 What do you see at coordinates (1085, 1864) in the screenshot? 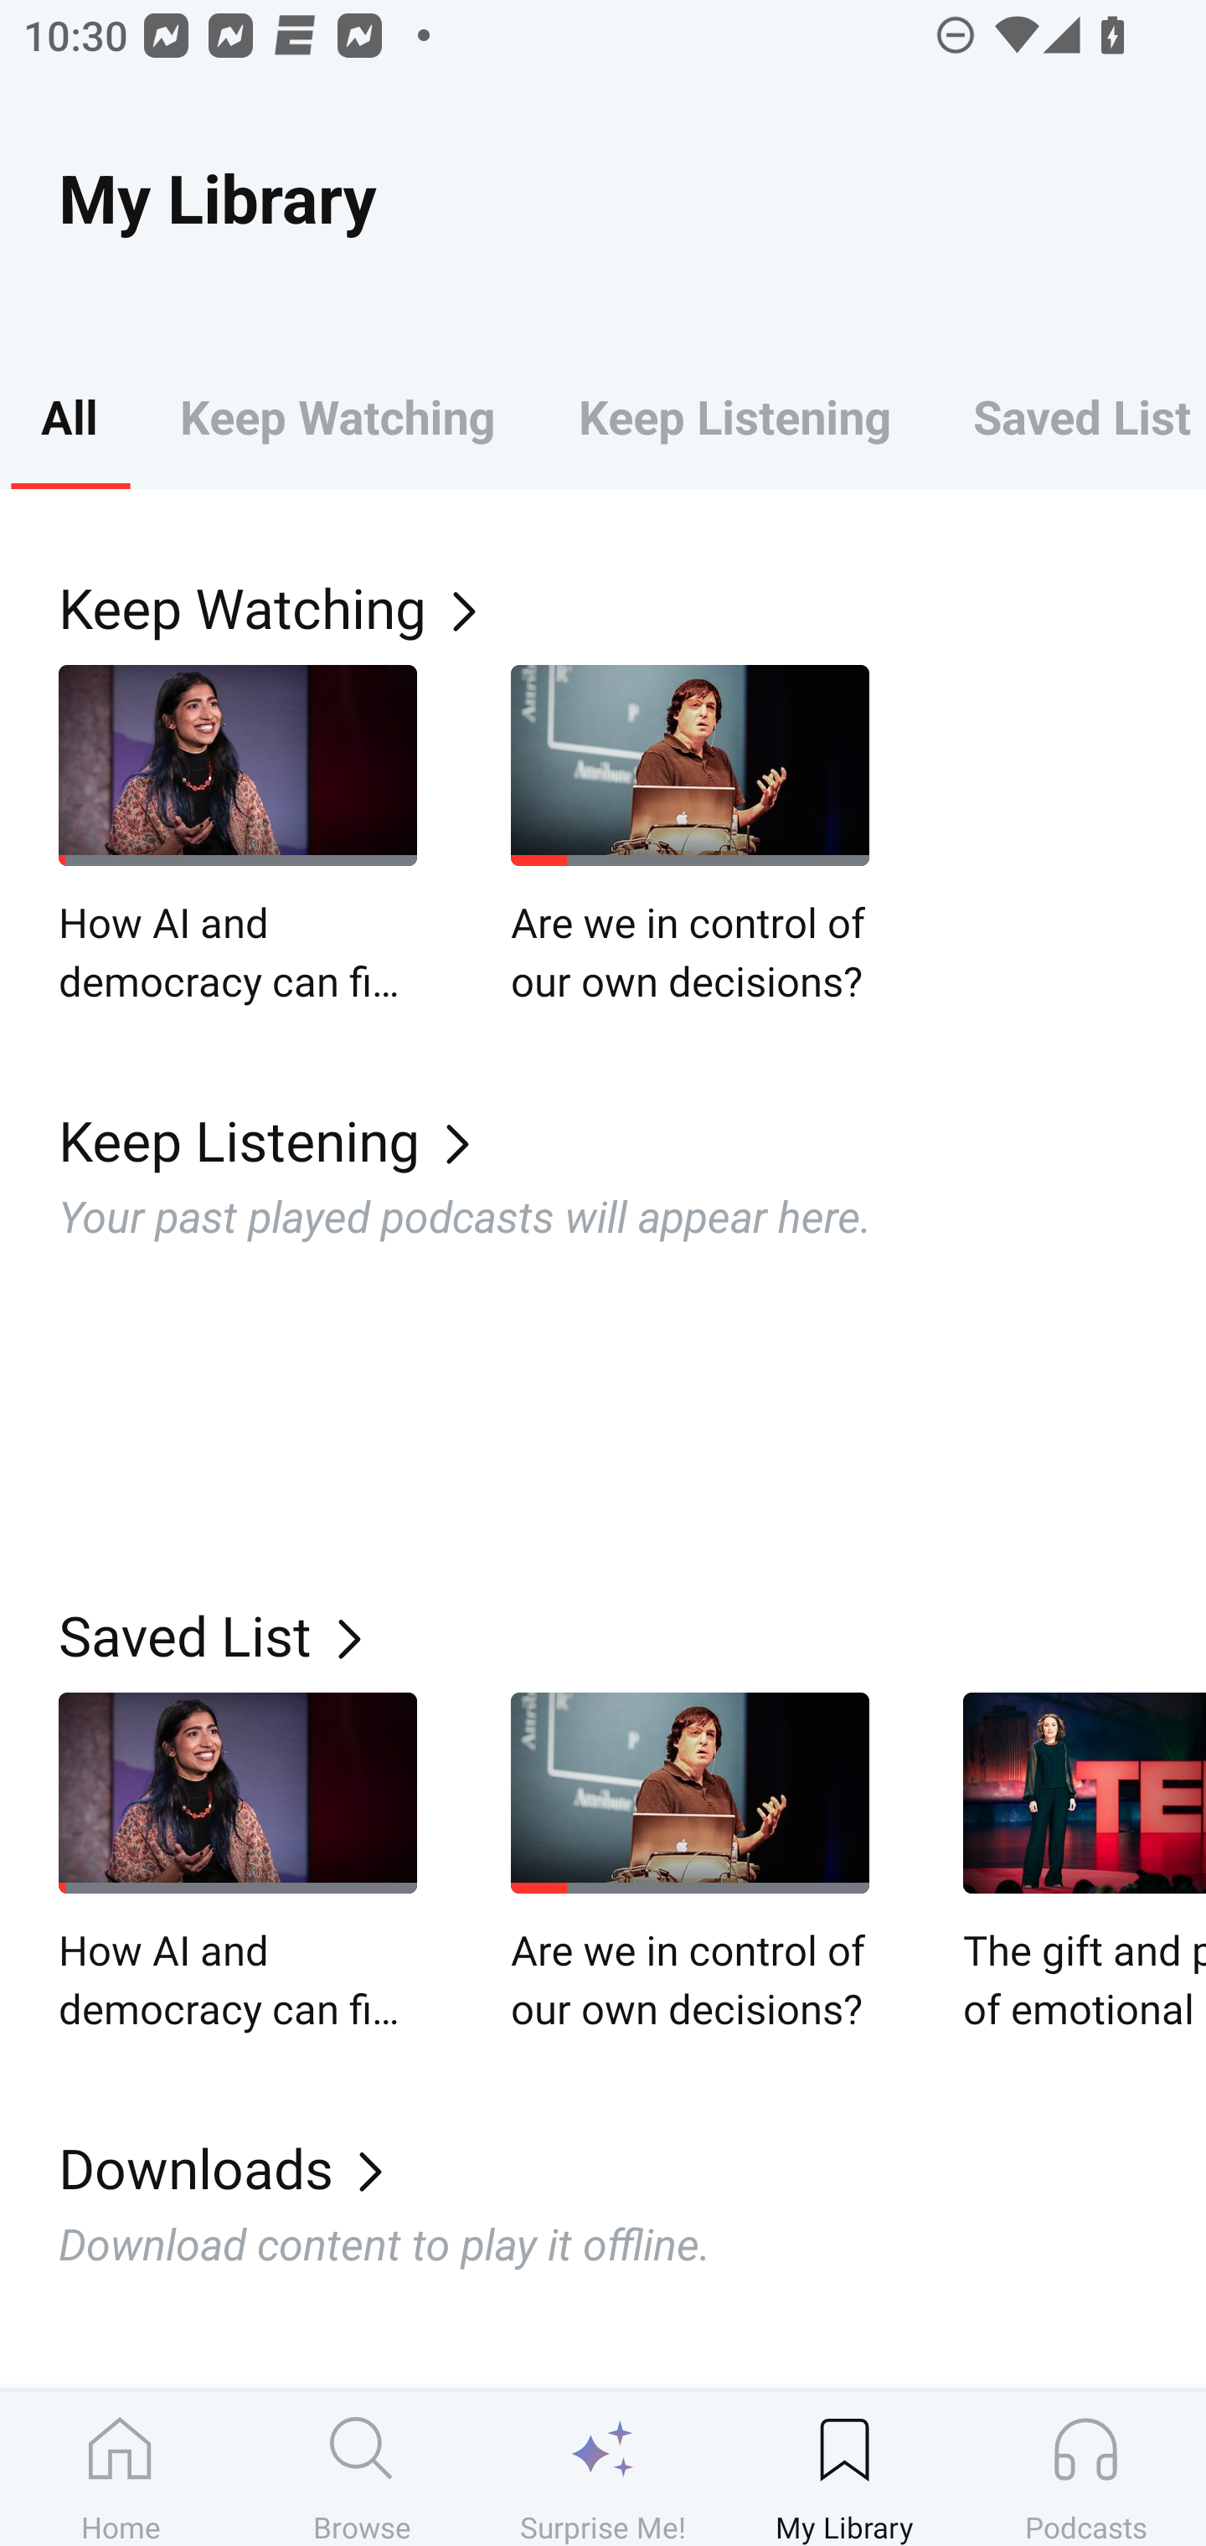
I see `The gift and power of emotional courage` at bounding box center [1085, 1864].